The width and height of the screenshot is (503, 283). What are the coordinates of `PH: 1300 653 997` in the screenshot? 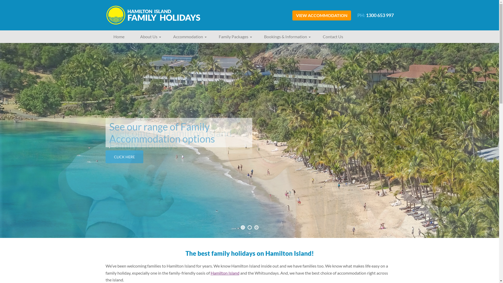 It's located at (376, 15).